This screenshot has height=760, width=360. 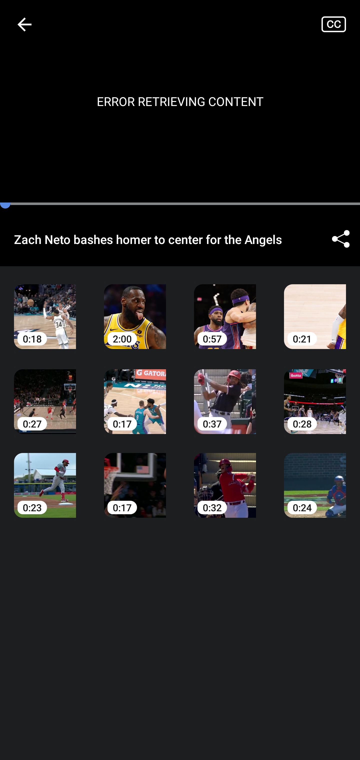 What do you see at coordinates (135, 394) in the screenshot?
I see `0:17` at bounding box center [135, 394].